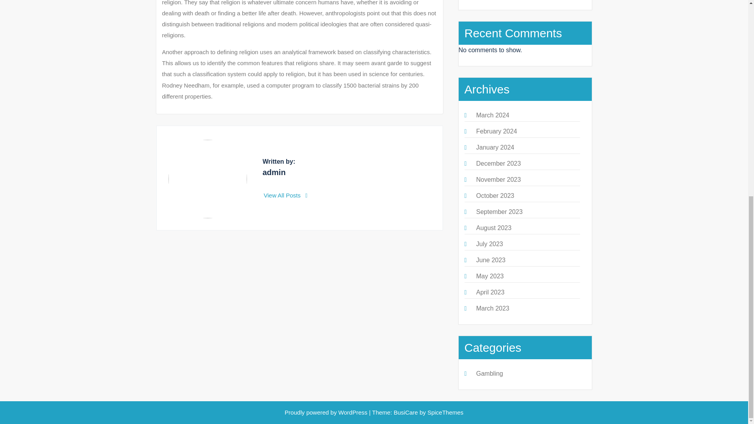  What do you see at coordinates (492, 308) in the screenshot?
I see `March 2023` at bounding box center [492, 308].